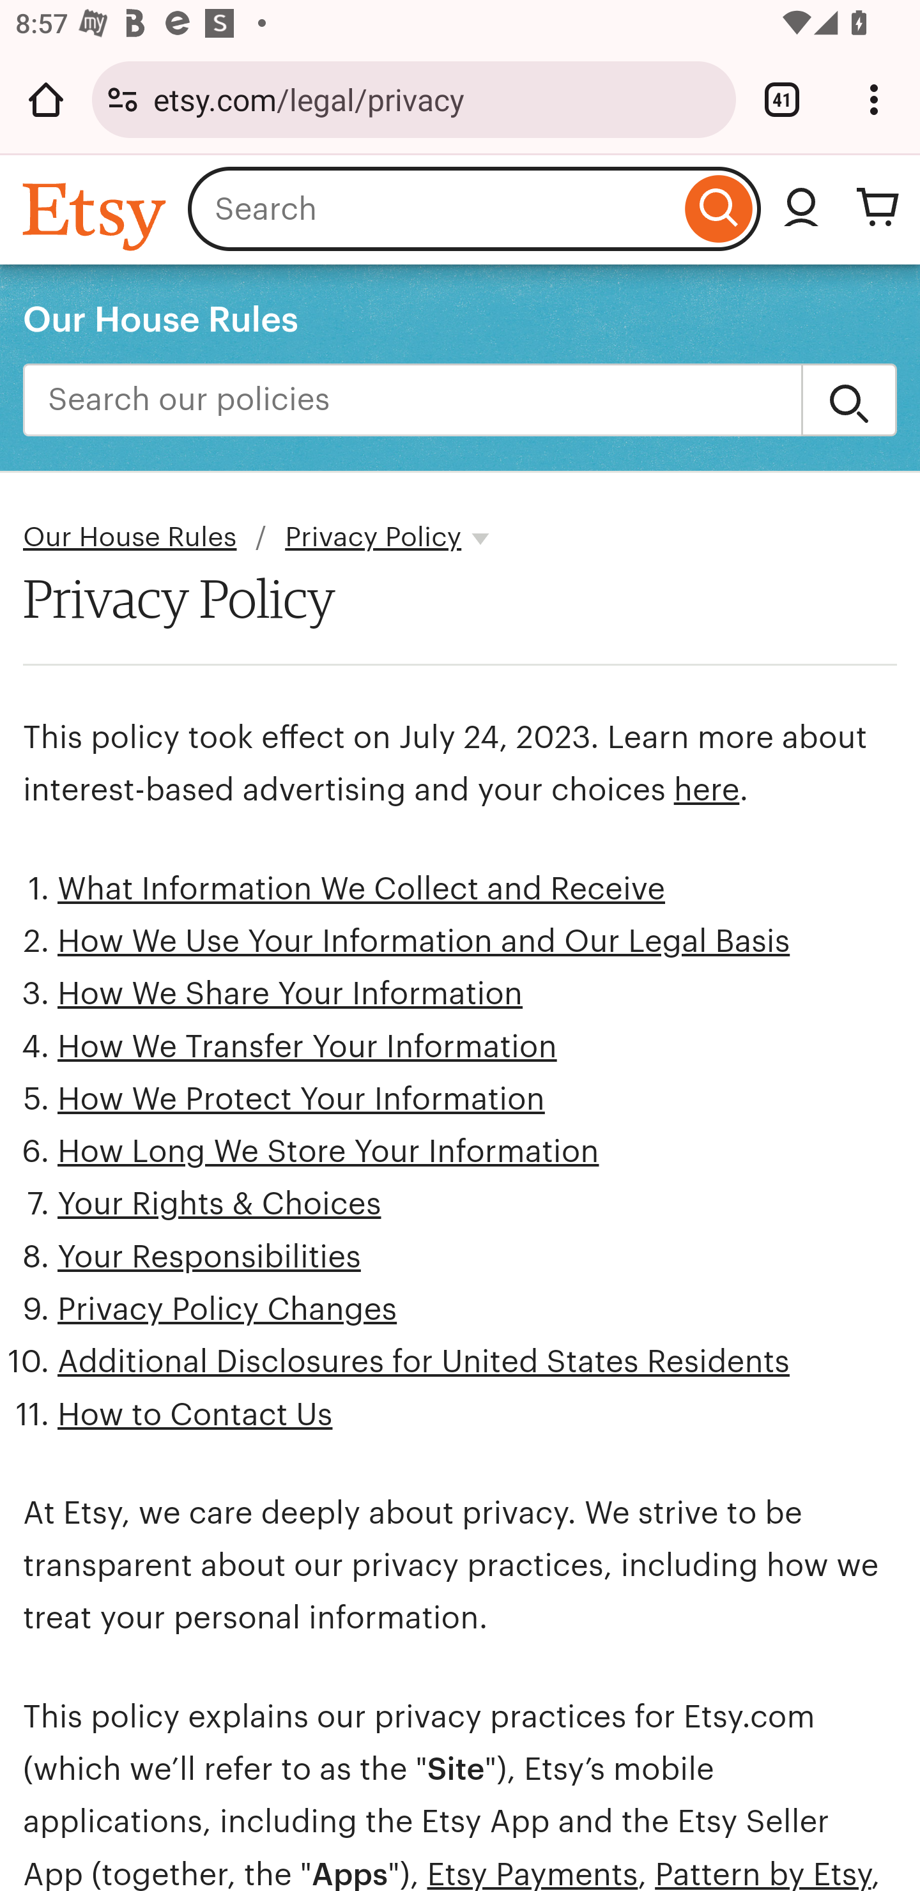 This screenshot has height=1891, width=920. Describe the element at coordinates (227, 1309) in the screenshot. I see `Privacy Policy Changes` at that location.